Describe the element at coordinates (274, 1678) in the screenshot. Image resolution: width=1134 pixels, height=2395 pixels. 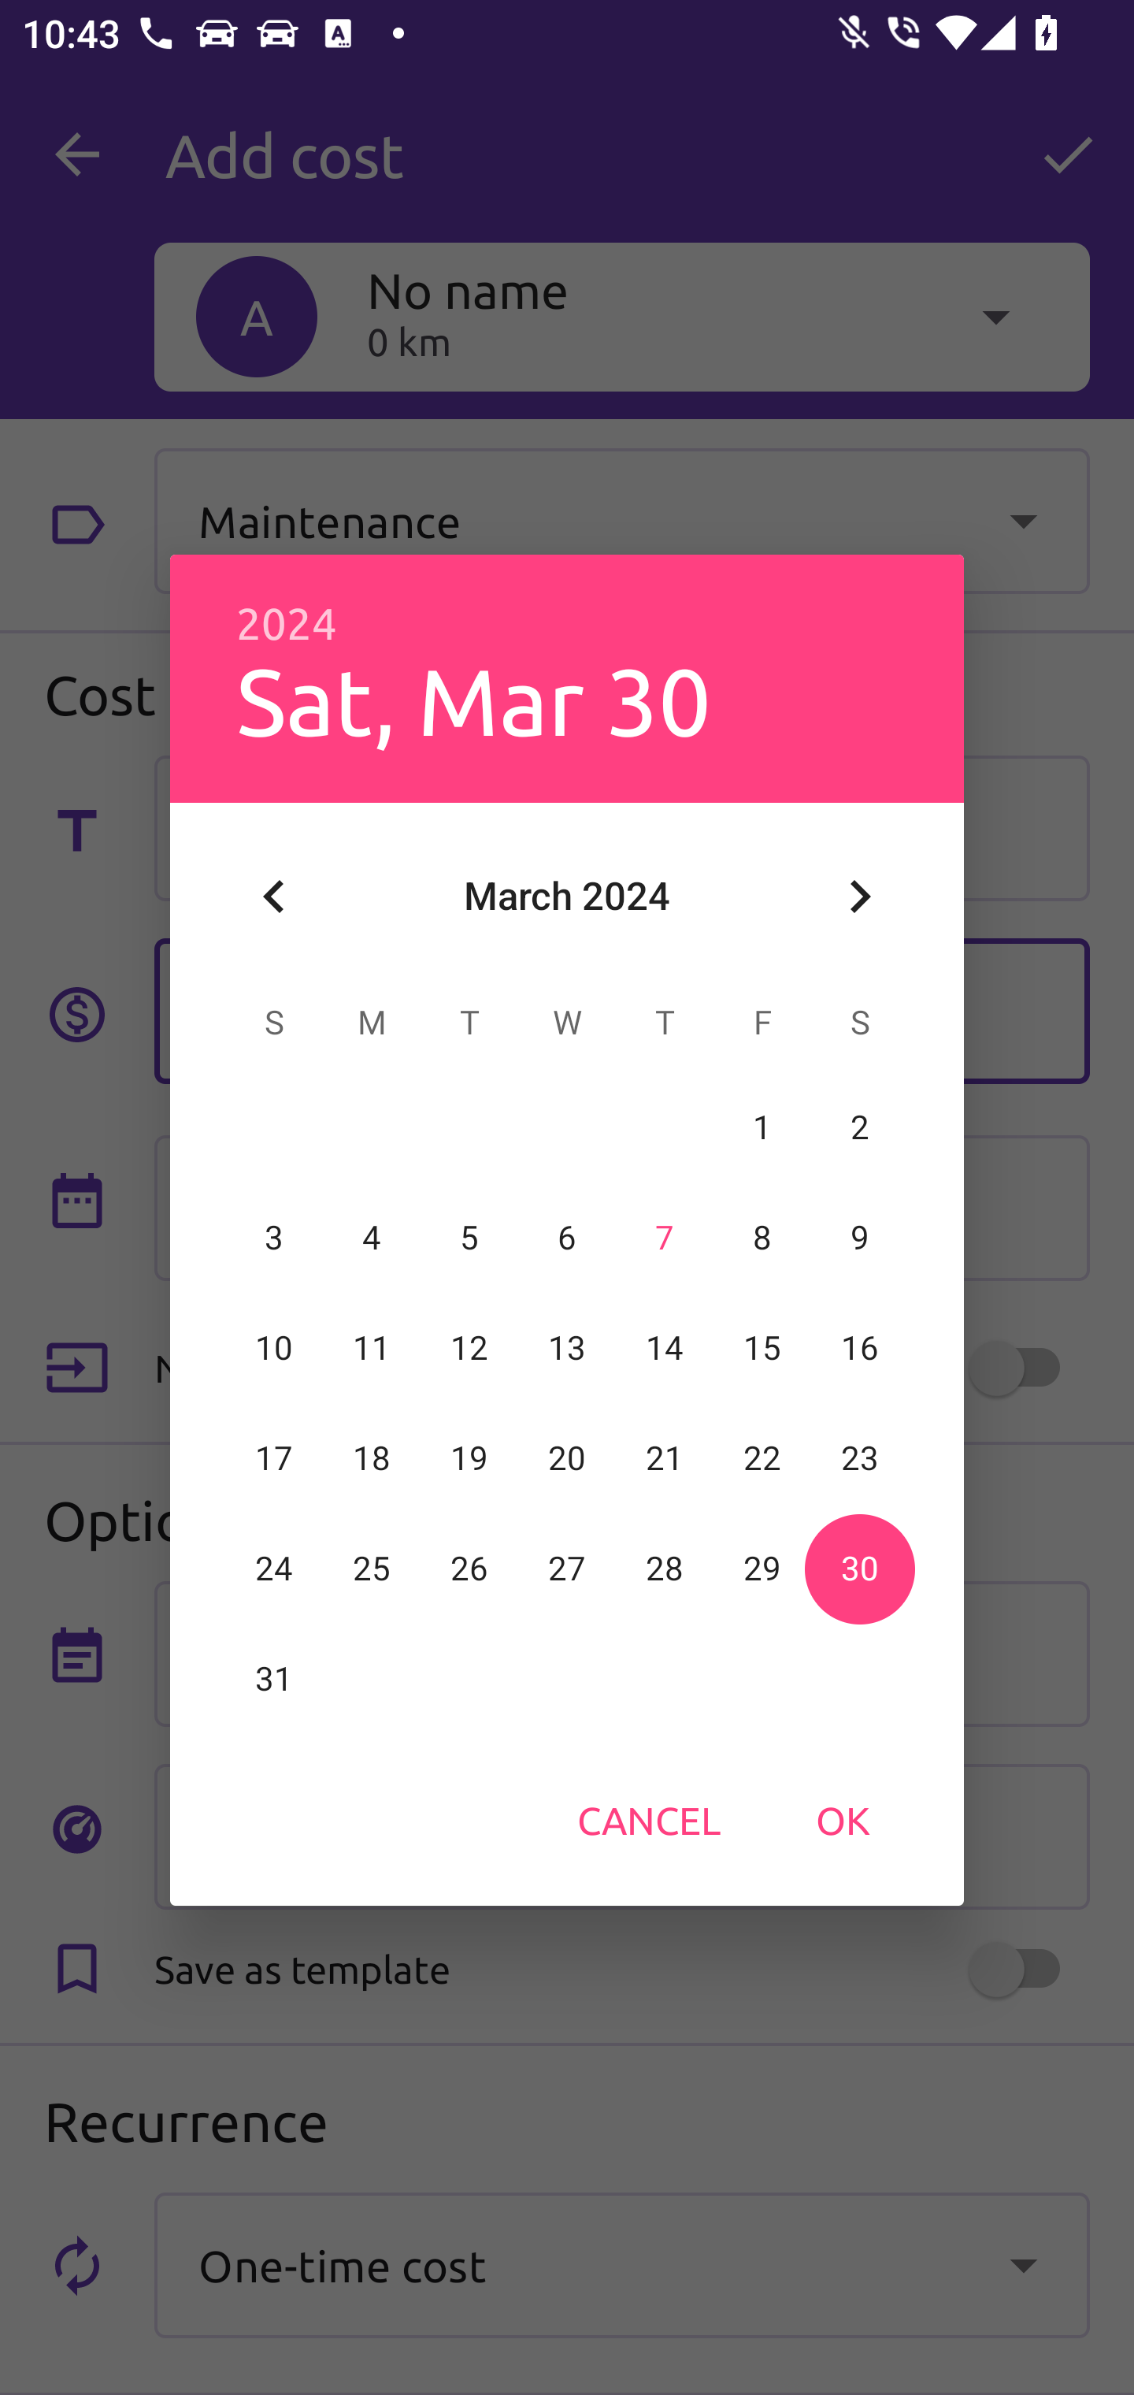
I see `31 31 March 2024` at that location.